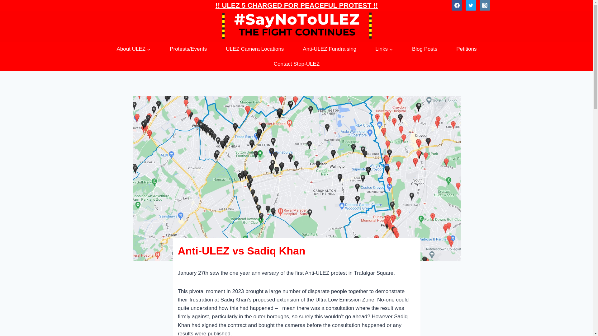 The height and width of the screenshot is (336, 598). Describe the element at coordinates (466, 49) in the screenshot. I see `Petitions` at that location.